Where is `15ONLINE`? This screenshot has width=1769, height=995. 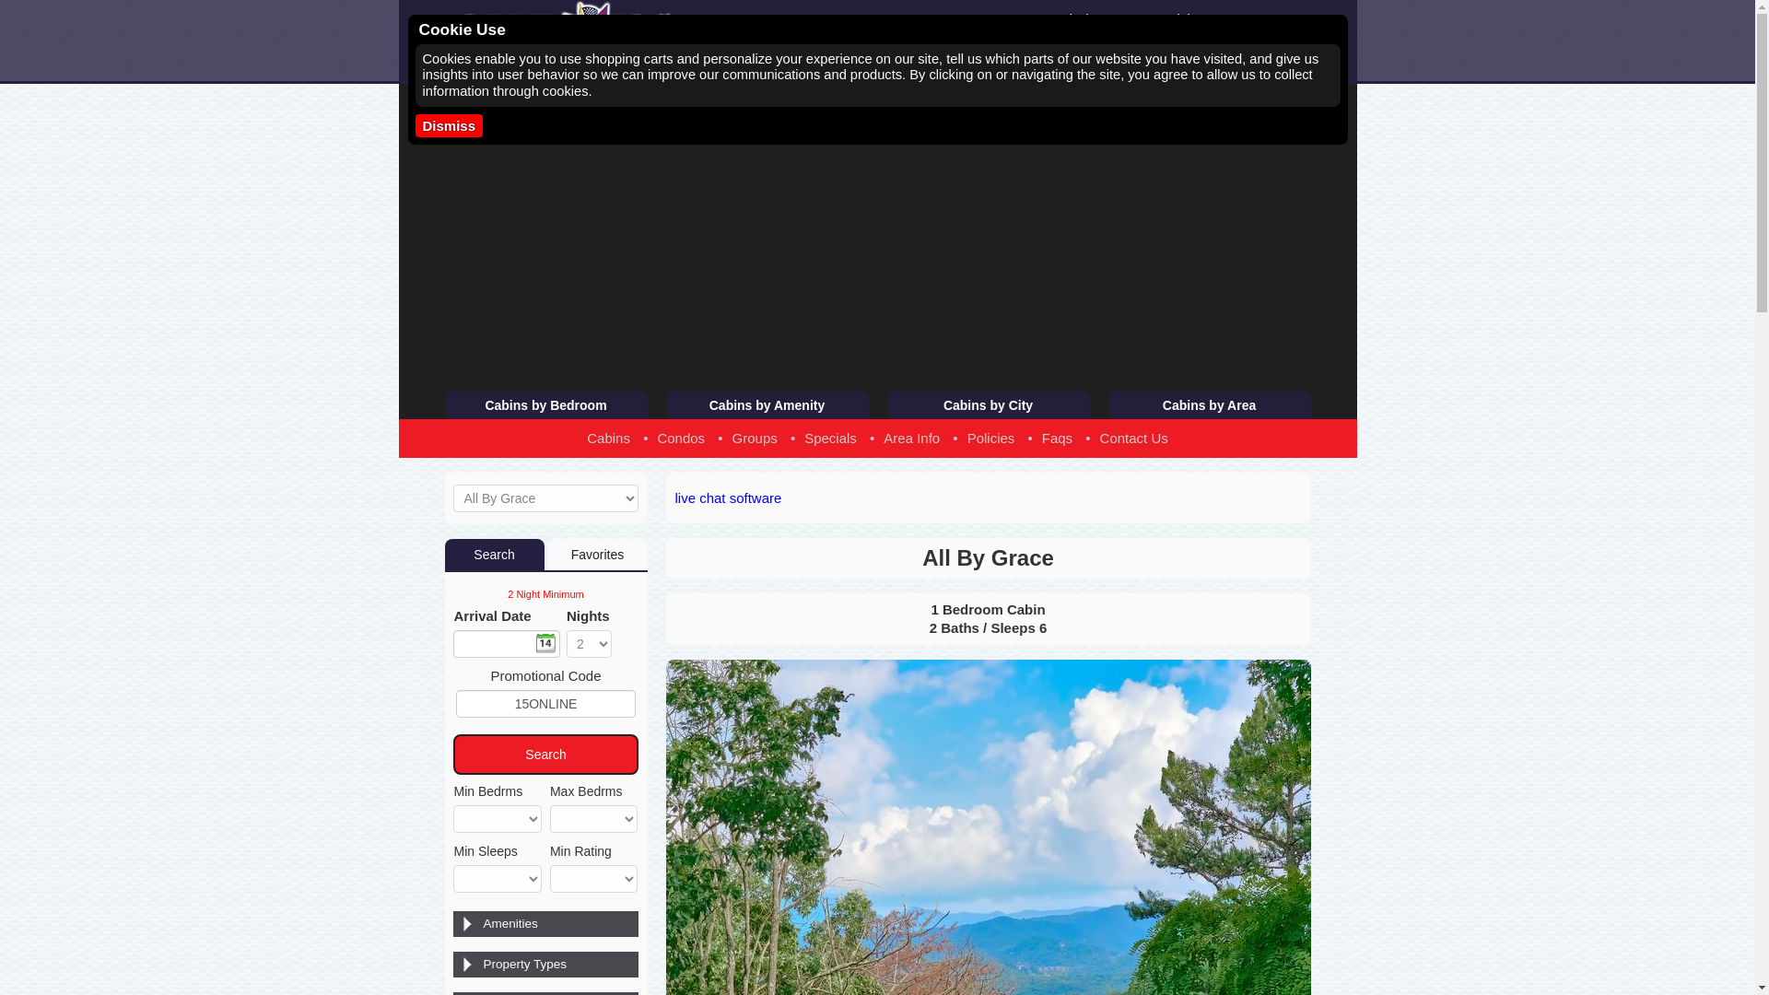 15ONLINE is located at coordinates (546, 704).